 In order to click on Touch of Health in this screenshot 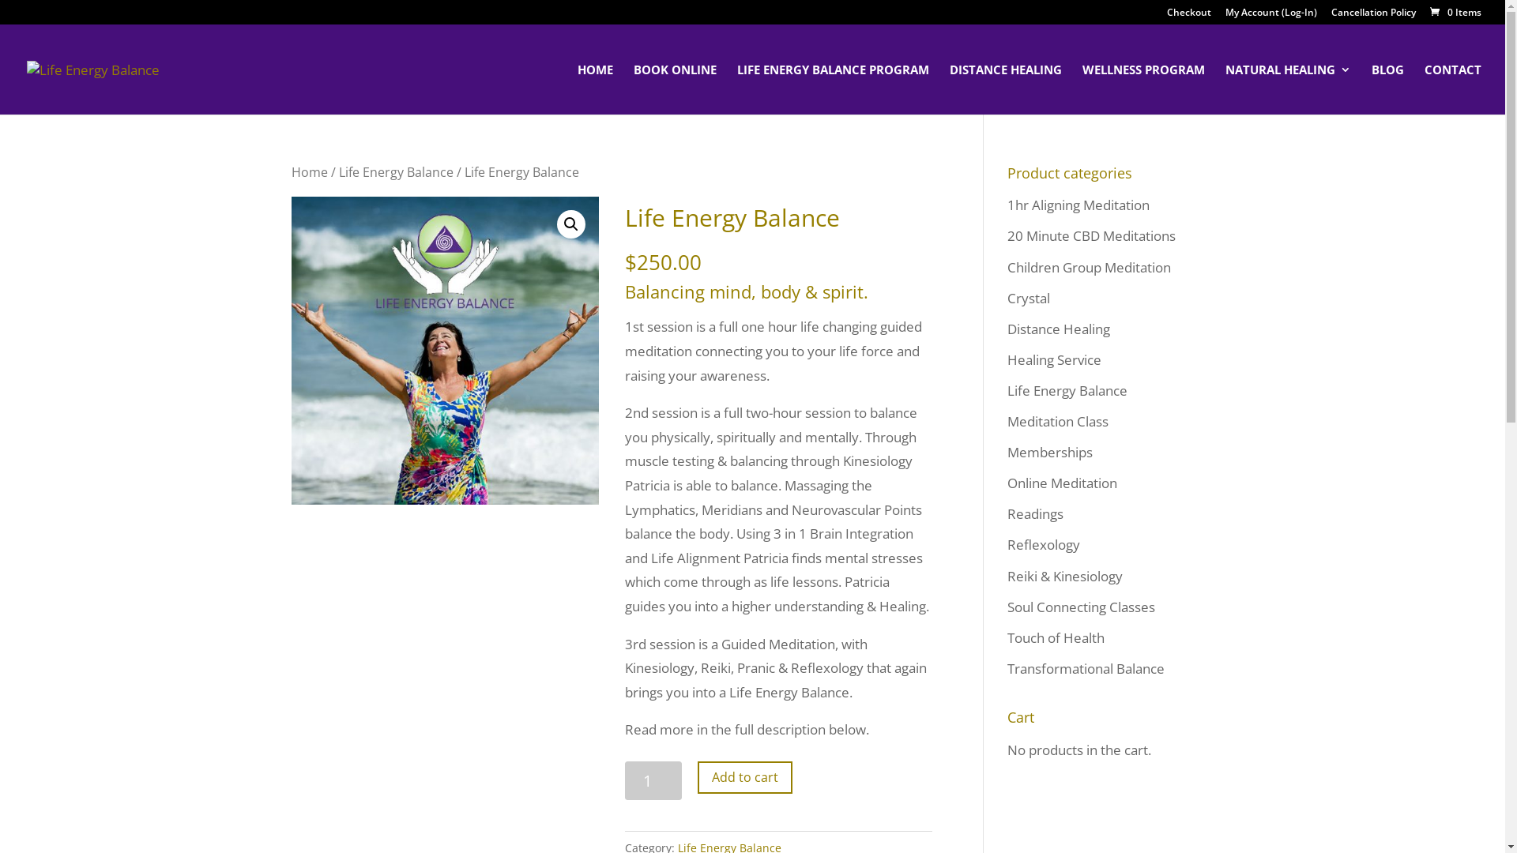, I will do `click(1056, 638)`.